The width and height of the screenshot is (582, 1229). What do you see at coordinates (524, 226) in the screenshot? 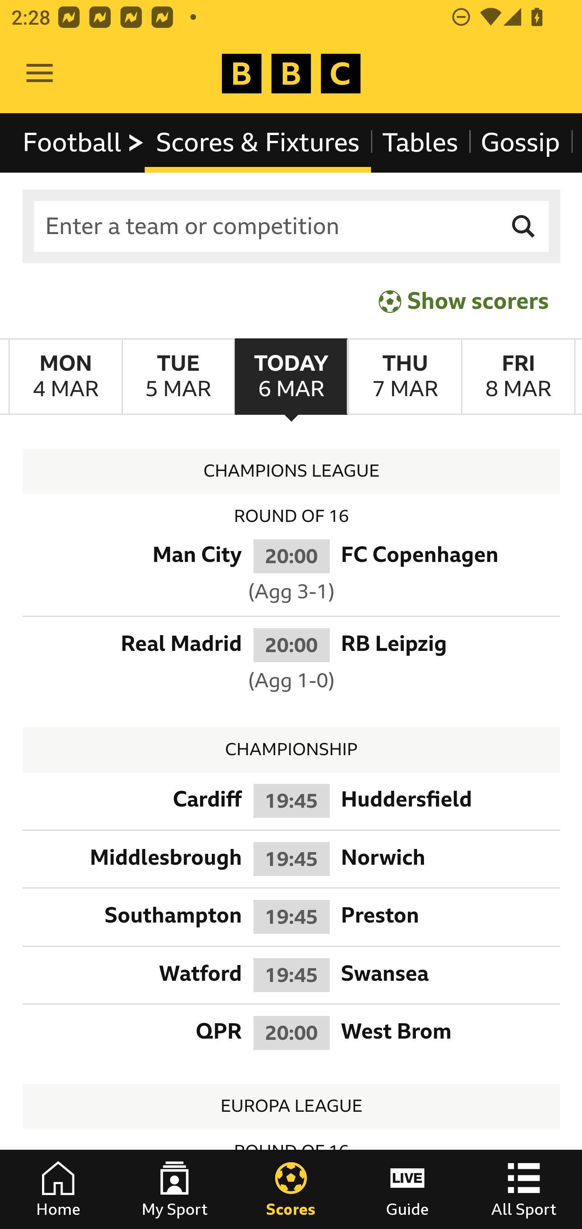
I see `Search` at bounding box center [524, 226].